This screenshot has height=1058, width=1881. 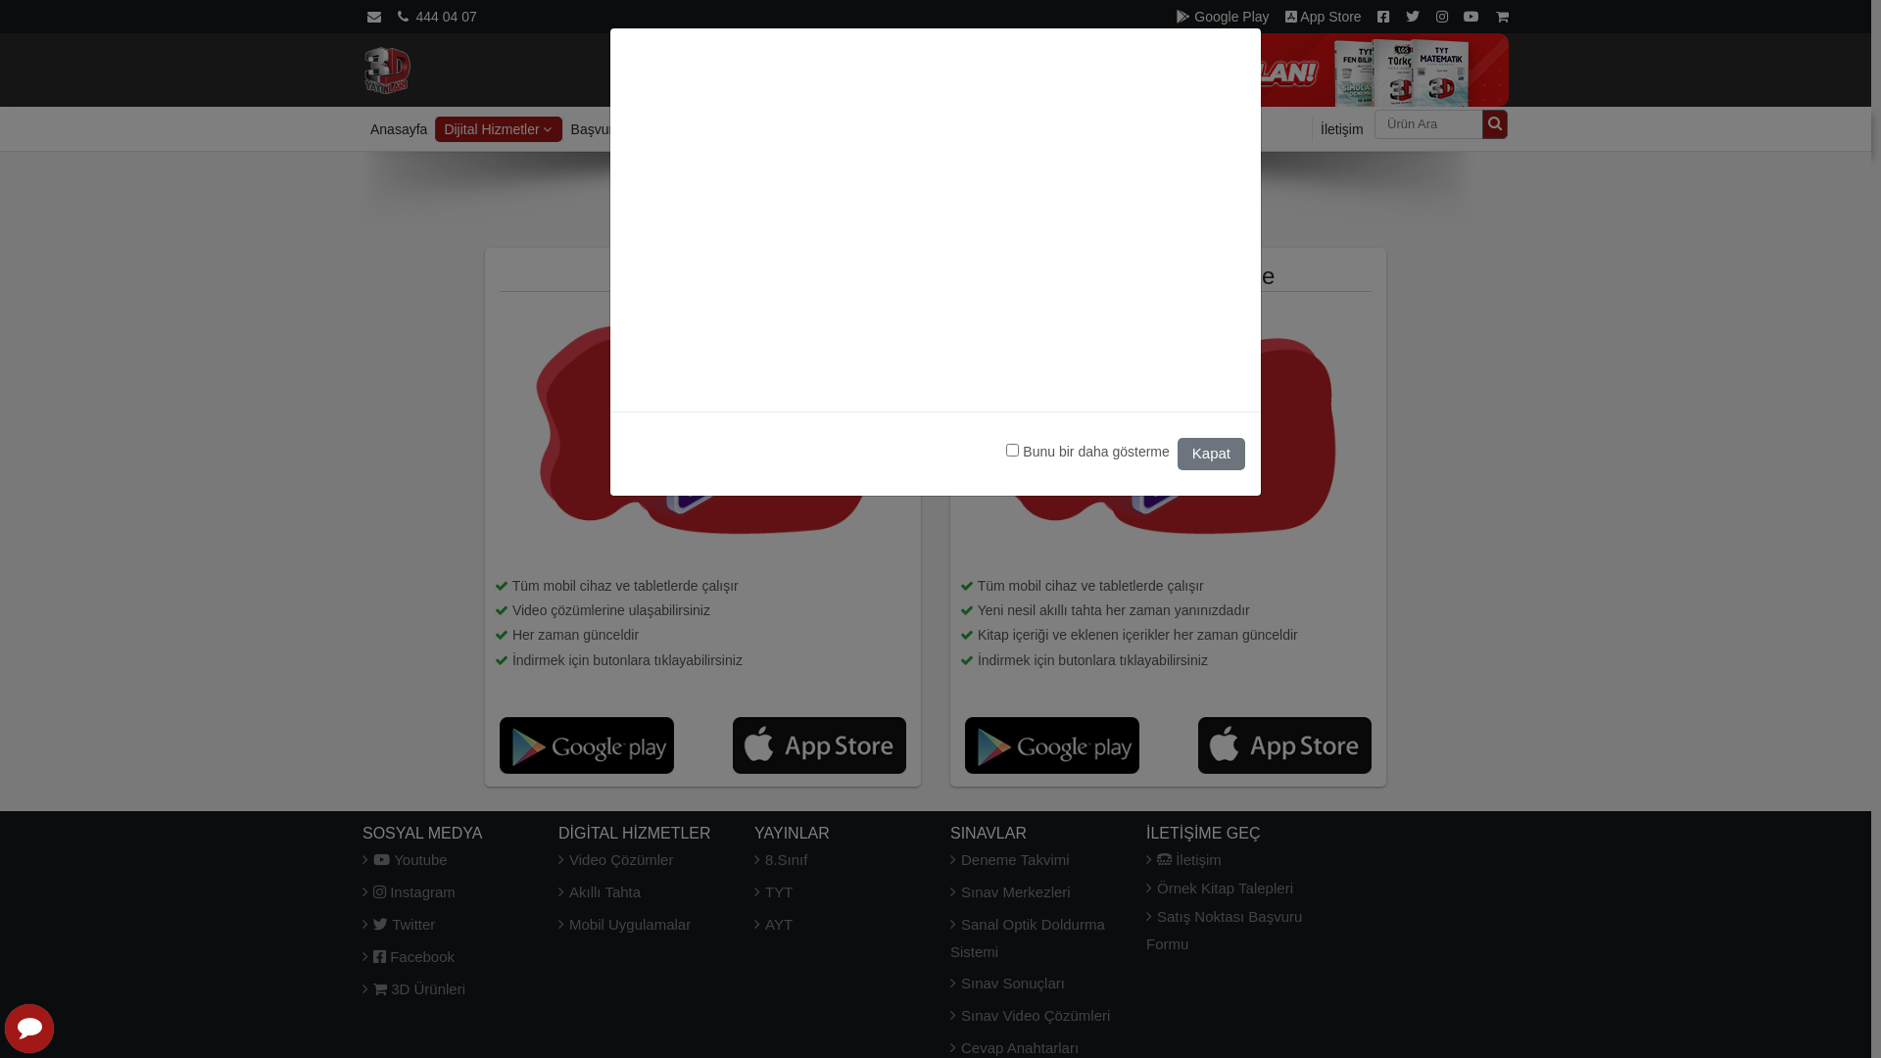 I want to click on Mobil Uygulamalar, so click(x=625, y=925).